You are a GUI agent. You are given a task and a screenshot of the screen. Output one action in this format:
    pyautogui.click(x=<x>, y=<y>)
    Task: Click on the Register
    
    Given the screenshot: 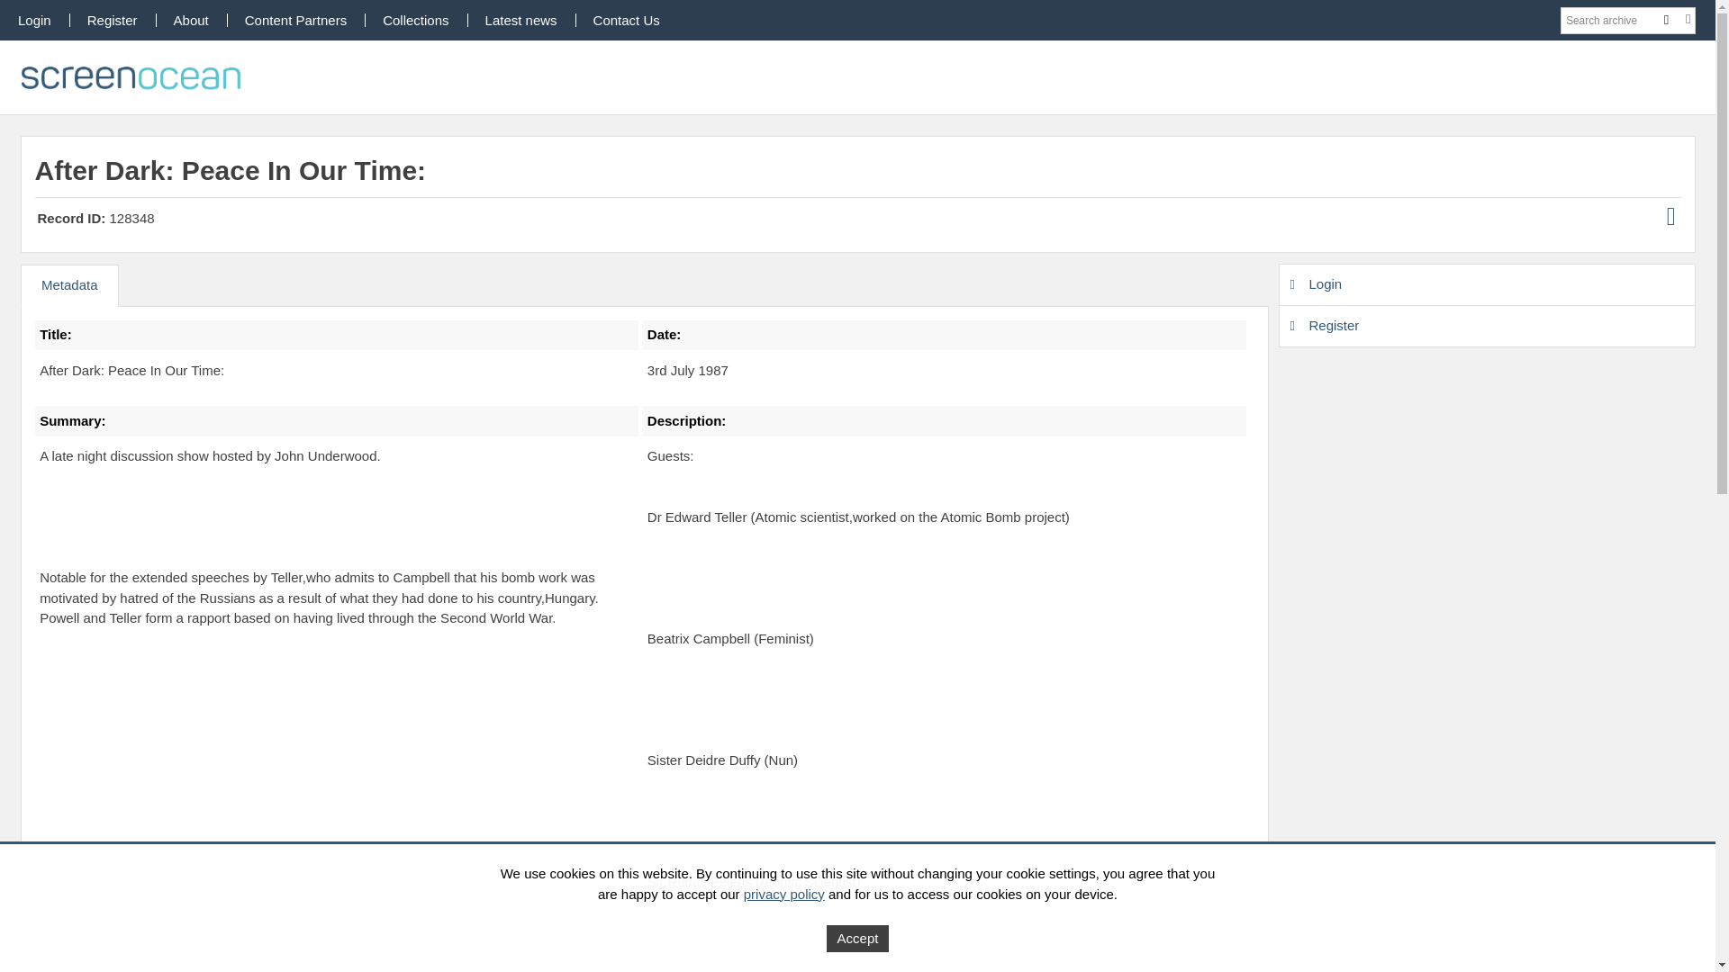 What is the action you would take?
    pyautogui.click(x=1486, y=326)
    